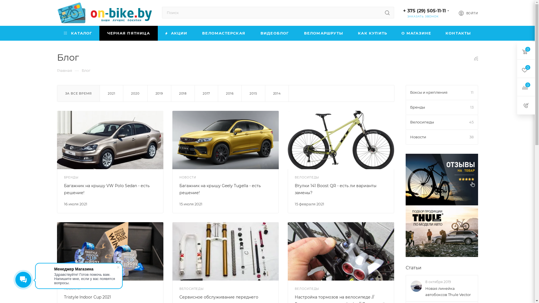 The width and height of the screenshot is (539, 303). I want to click on + 375 (29) 505-11-11, so click(424, 11).